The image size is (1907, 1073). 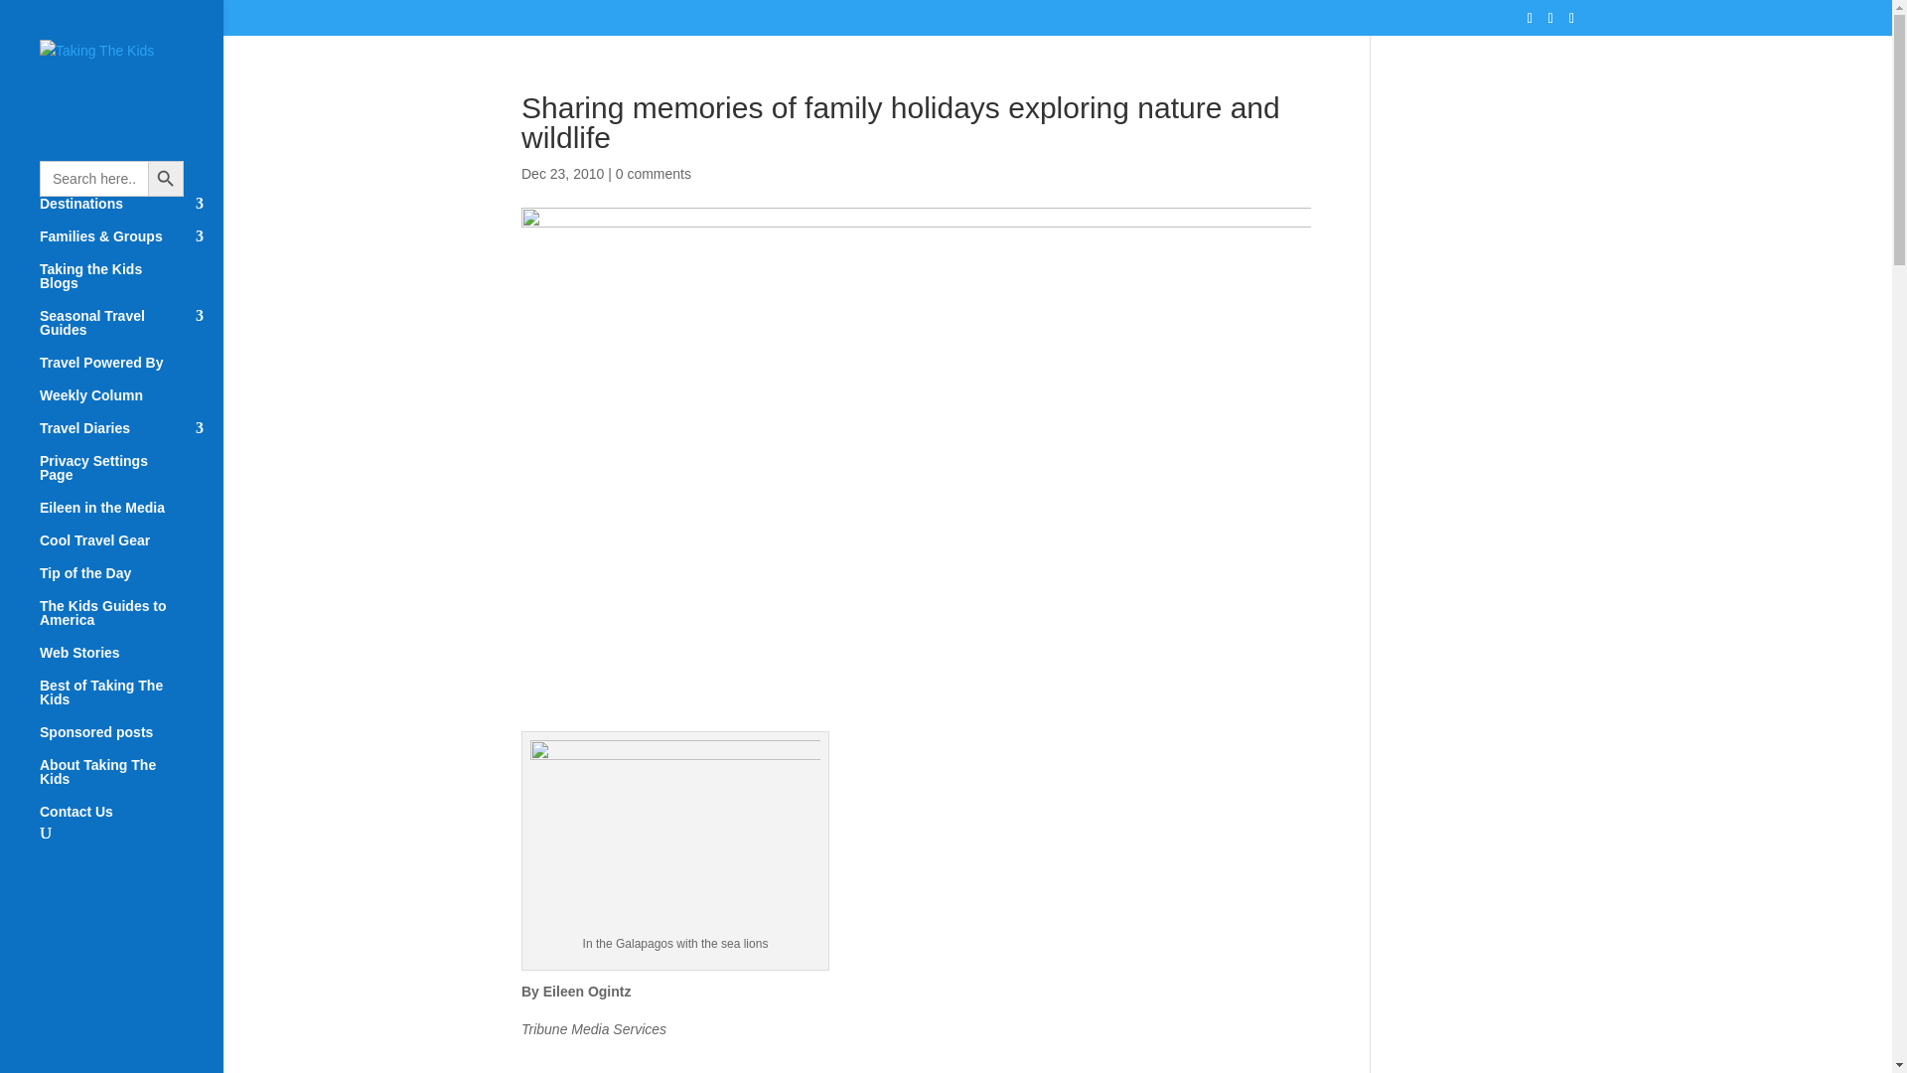 What do you see at coordinates (165, 179) in the screenshot?
I see `Search Button` at bounding box center [165, 179].